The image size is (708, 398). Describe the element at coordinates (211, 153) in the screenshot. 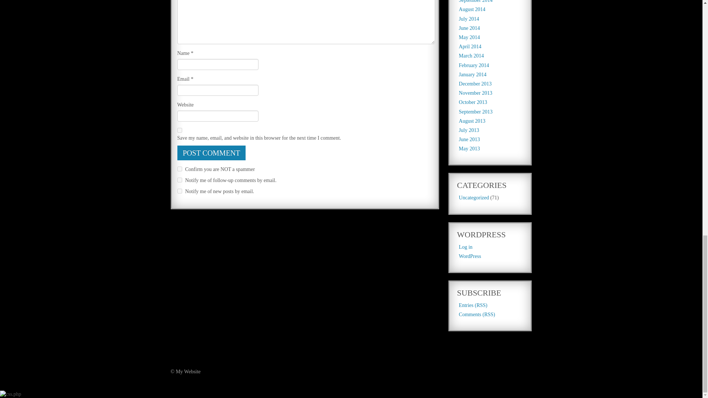

I see `Post Comment` at that location.